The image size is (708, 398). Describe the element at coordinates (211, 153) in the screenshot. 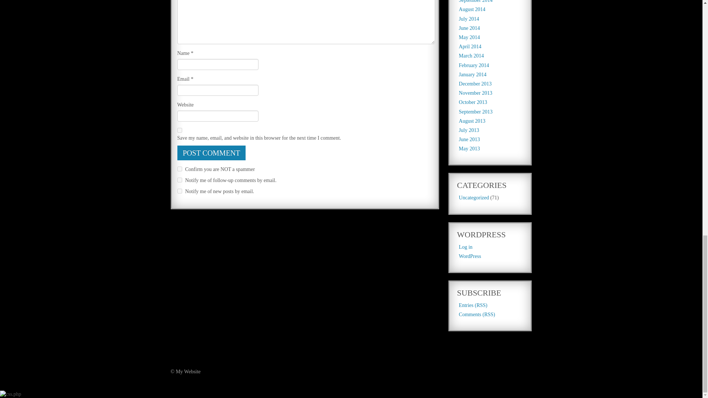

I see `Post Comment` at that location.